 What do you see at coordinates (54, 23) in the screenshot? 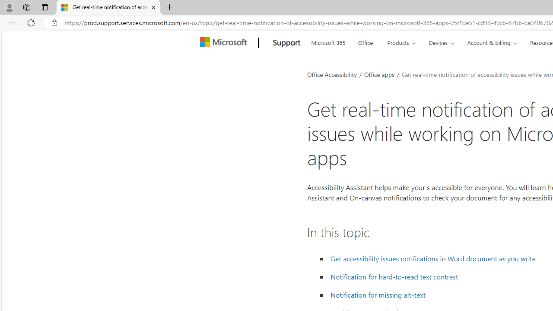
I see `View site information` at bounding box center [54, 23].